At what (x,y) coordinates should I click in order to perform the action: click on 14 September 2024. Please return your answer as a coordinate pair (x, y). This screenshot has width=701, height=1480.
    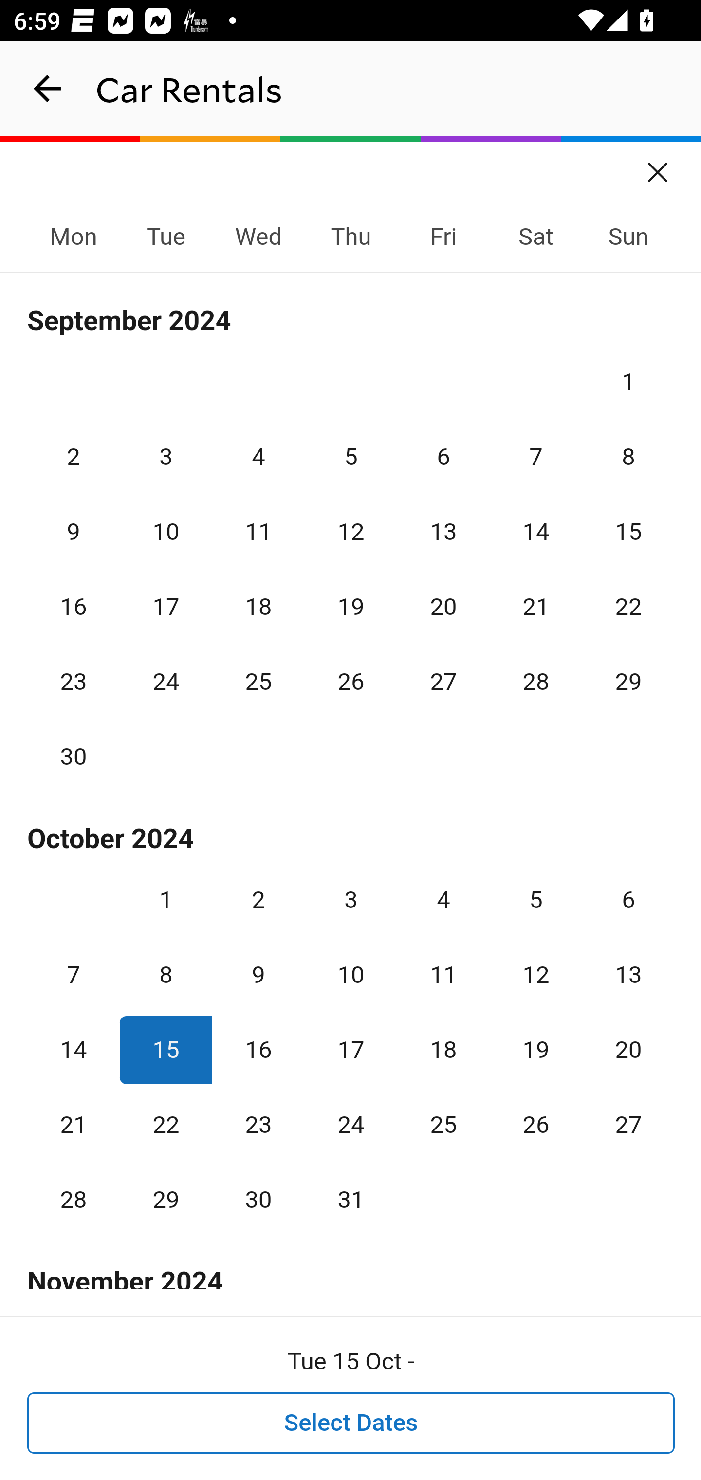
    Looking at the image, I should click on (535, 532).